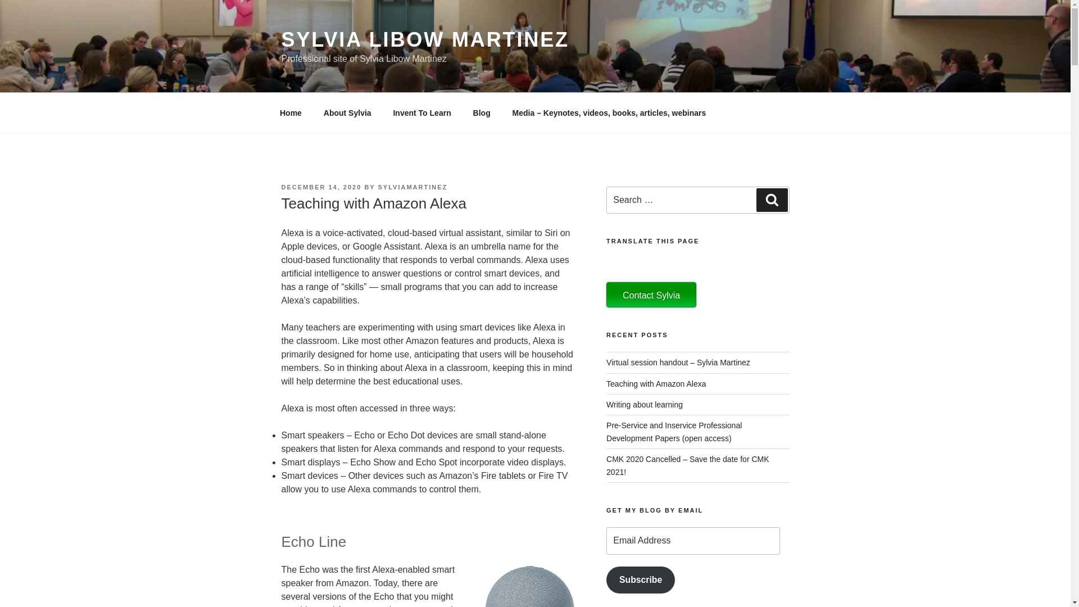 The width and height of the screenshot is (1079, 607). What do you see at coordinates (656, 384) in the screenshot?
I see `Teaching with Amazon Alexa` at bounding box center [656, 384].